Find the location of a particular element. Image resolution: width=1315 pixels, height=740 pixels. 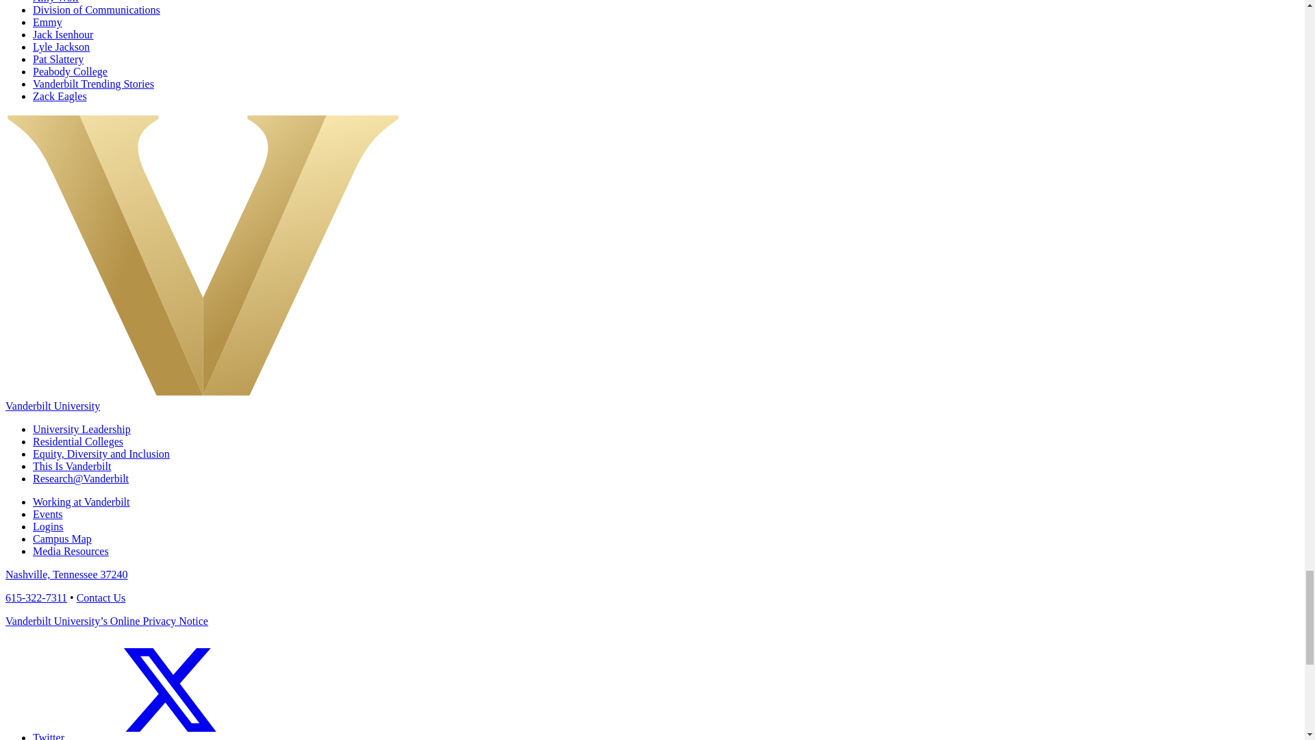

Jack Isenhour is located at coordinates (63, 34).